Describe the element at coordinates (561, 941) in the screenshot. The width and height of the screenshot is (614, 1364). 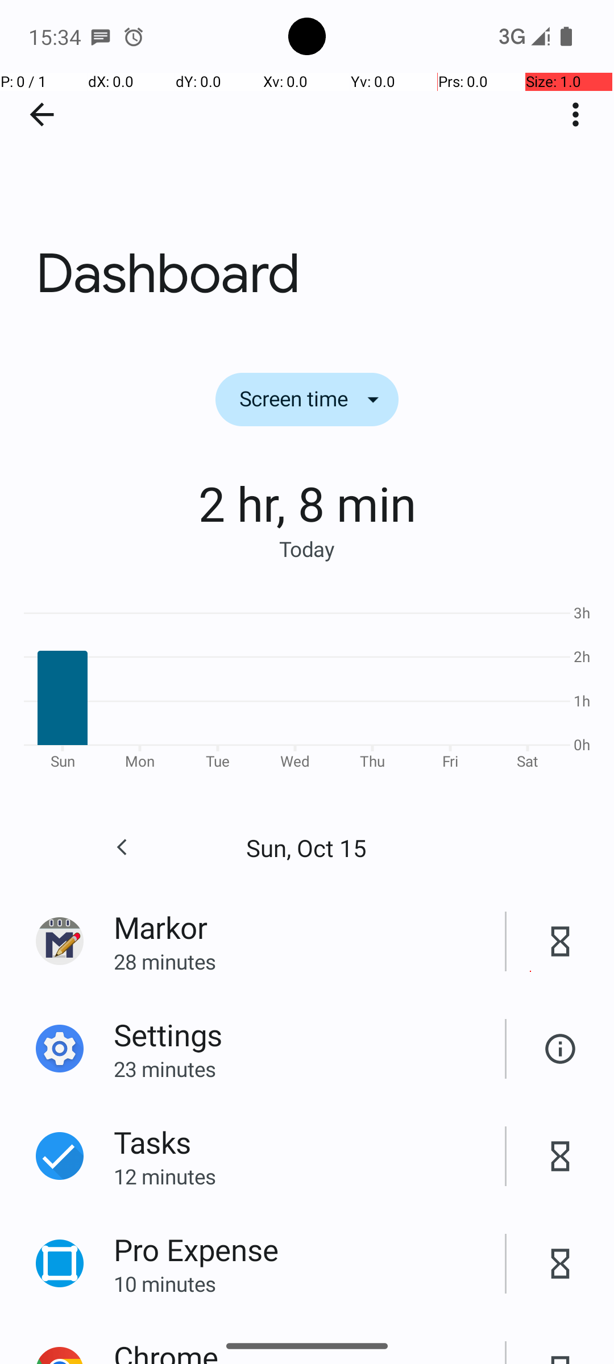
I see `No timer set for Markor` at that location.